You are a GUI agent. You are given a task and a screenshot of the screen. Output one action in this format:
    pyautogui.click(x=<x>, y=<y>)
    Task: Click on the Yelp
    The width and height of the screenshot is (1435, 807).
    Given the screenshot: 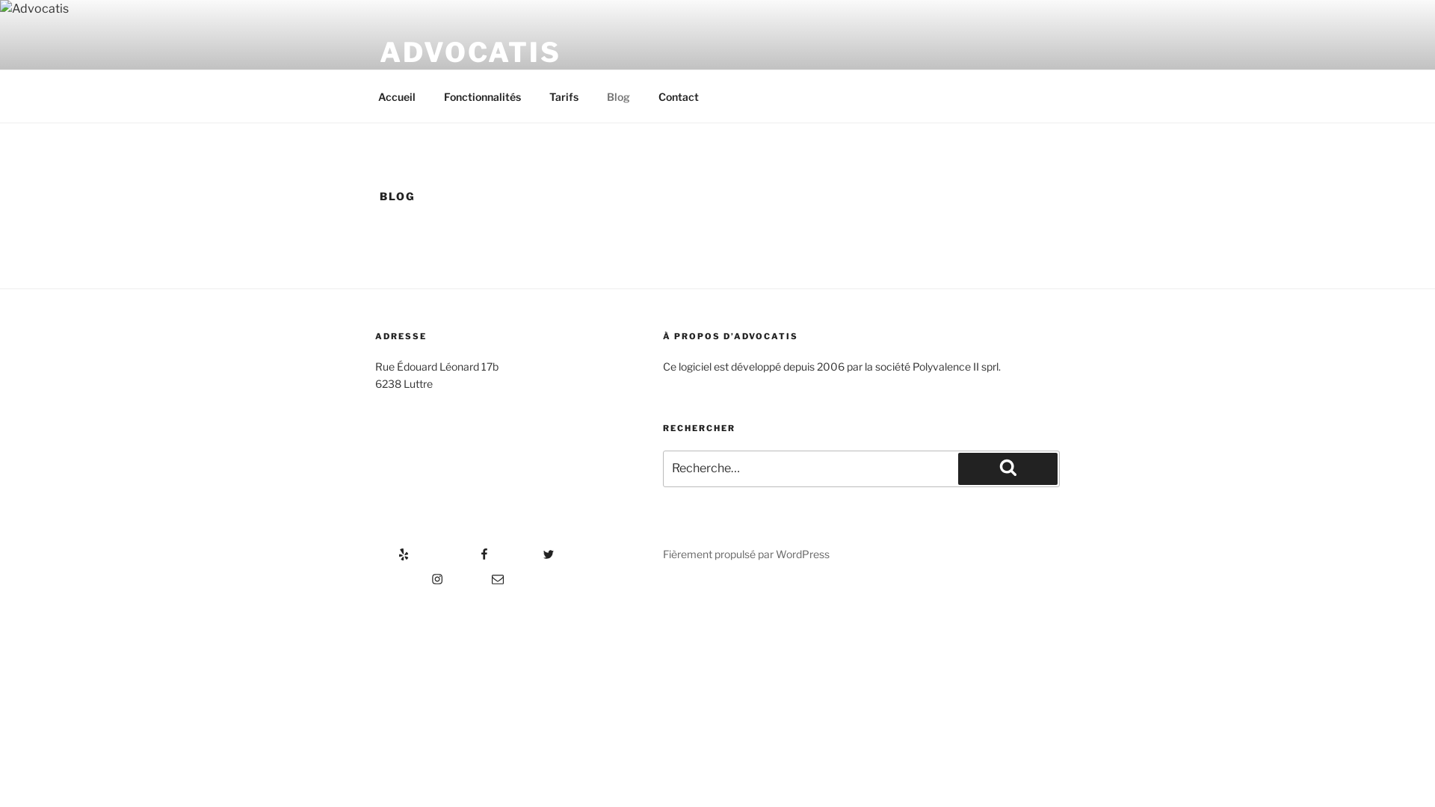 What is the action you would take?
    pyautogui.click(x=392, y=548)
    